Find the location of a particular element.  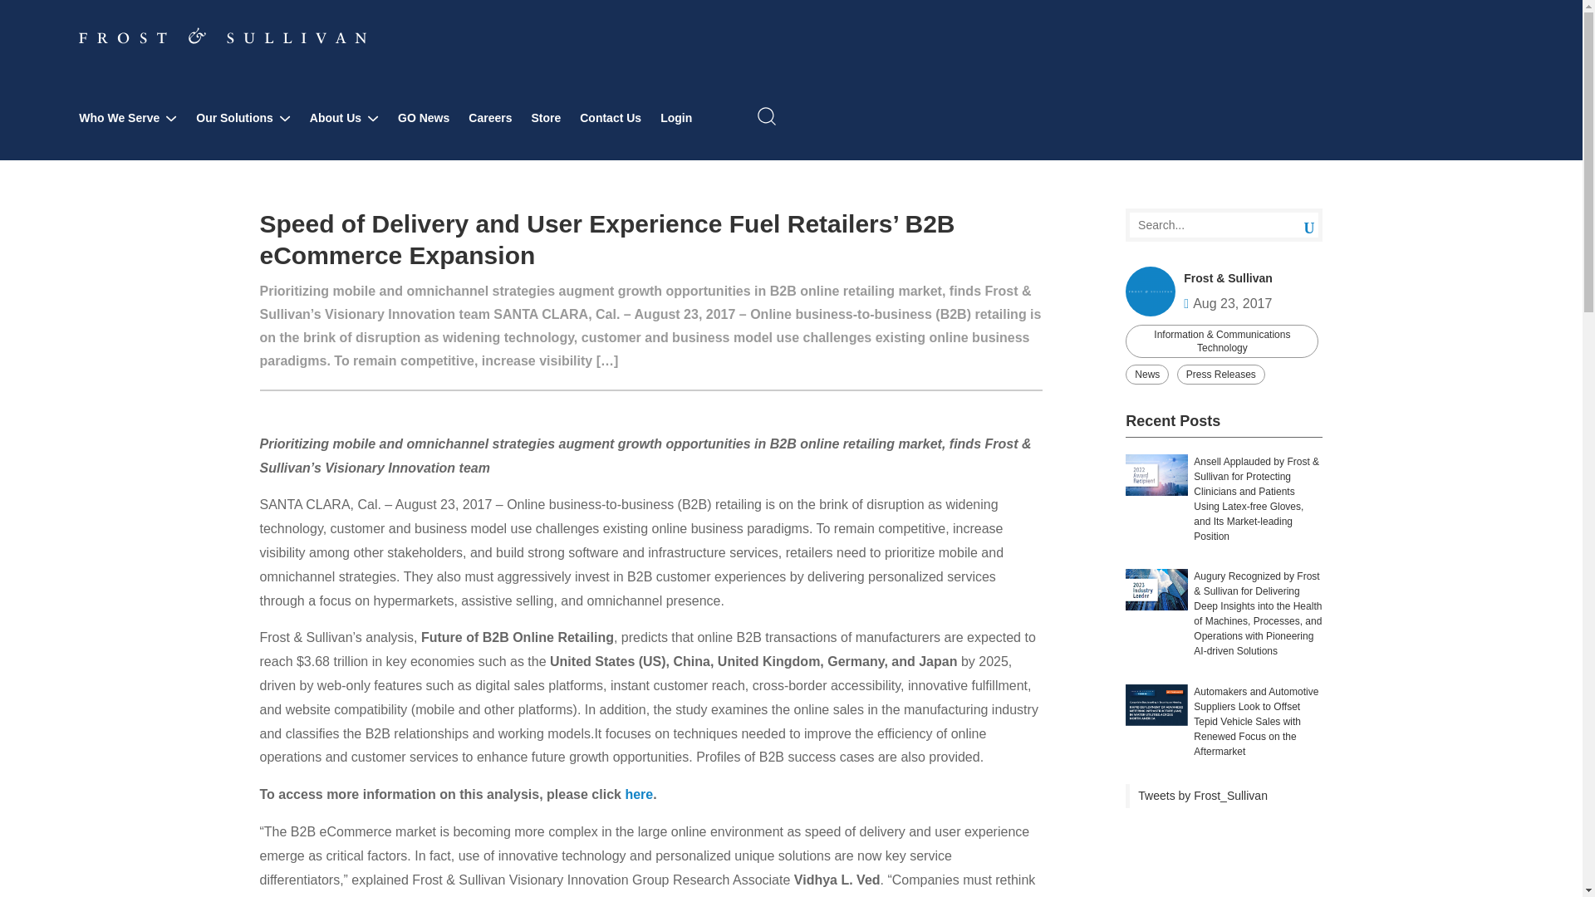

Search is located at coordinates (1296, 224).